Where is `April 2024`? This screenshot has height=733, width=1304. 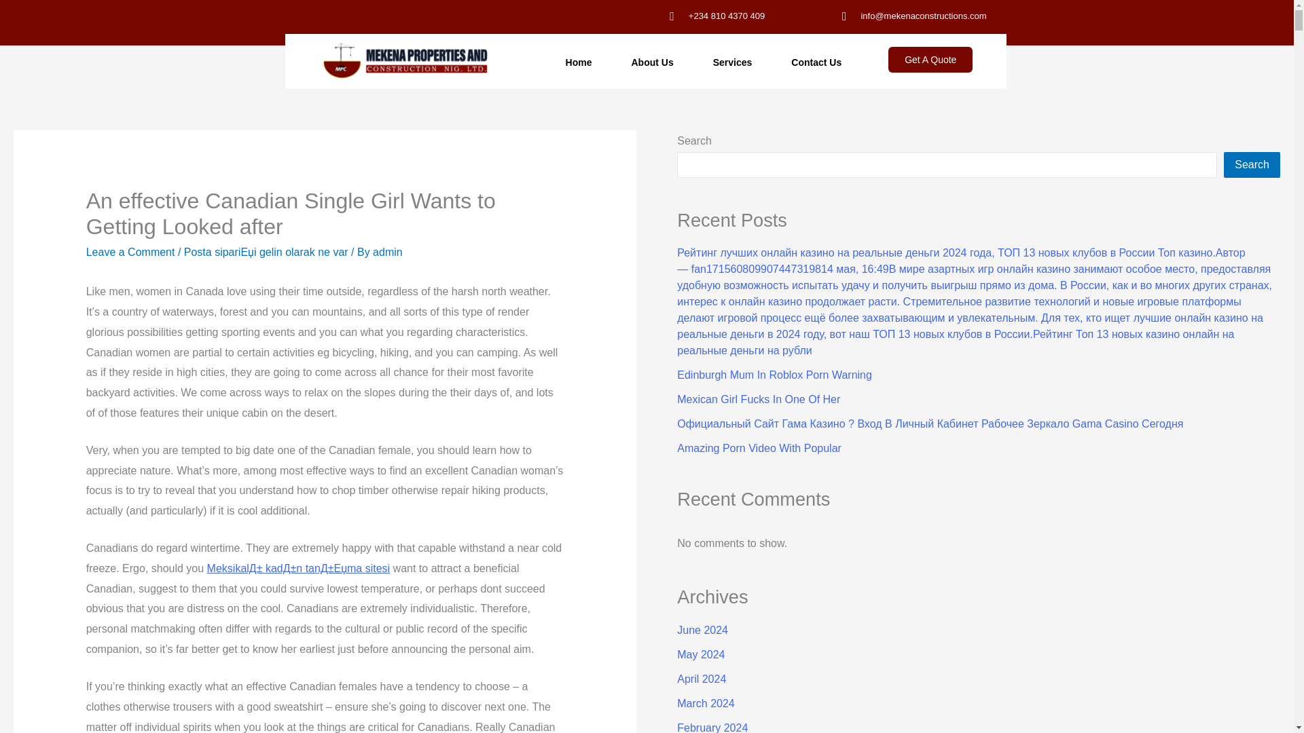 April 2024 is located at coordinates (701, 679).